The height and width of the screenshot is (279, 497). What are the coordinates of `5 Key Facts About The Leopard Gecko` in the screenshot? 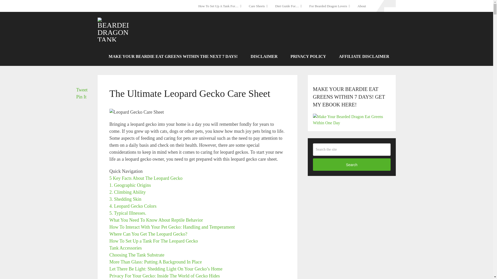 It's located at (146, 178).